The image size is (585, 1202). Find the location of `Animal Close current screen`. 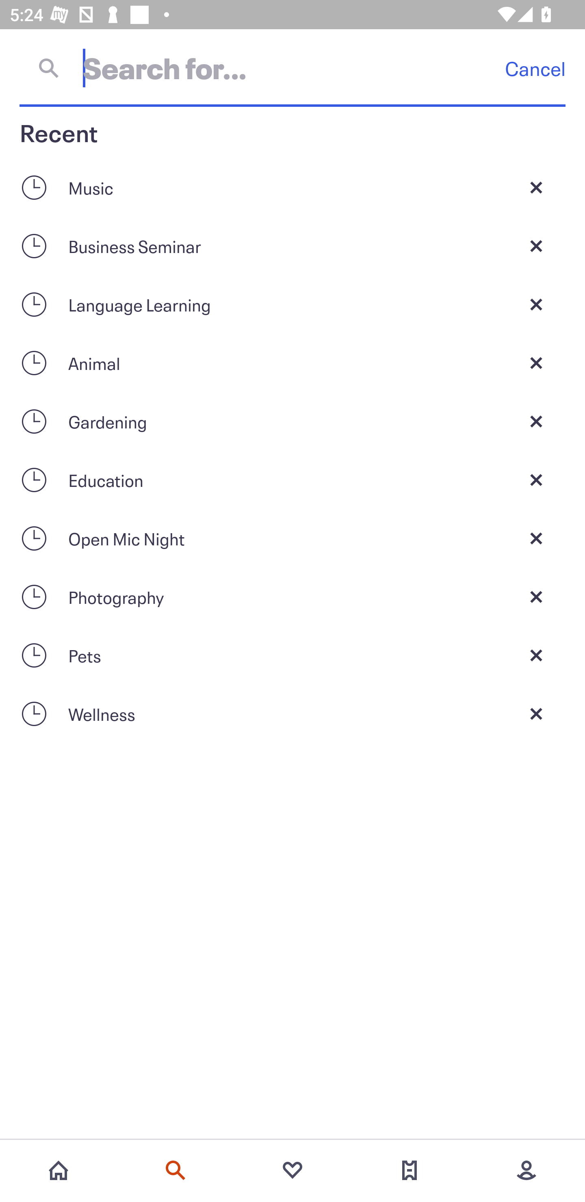

Animal Close current screen is located at coordinates (292, 363).